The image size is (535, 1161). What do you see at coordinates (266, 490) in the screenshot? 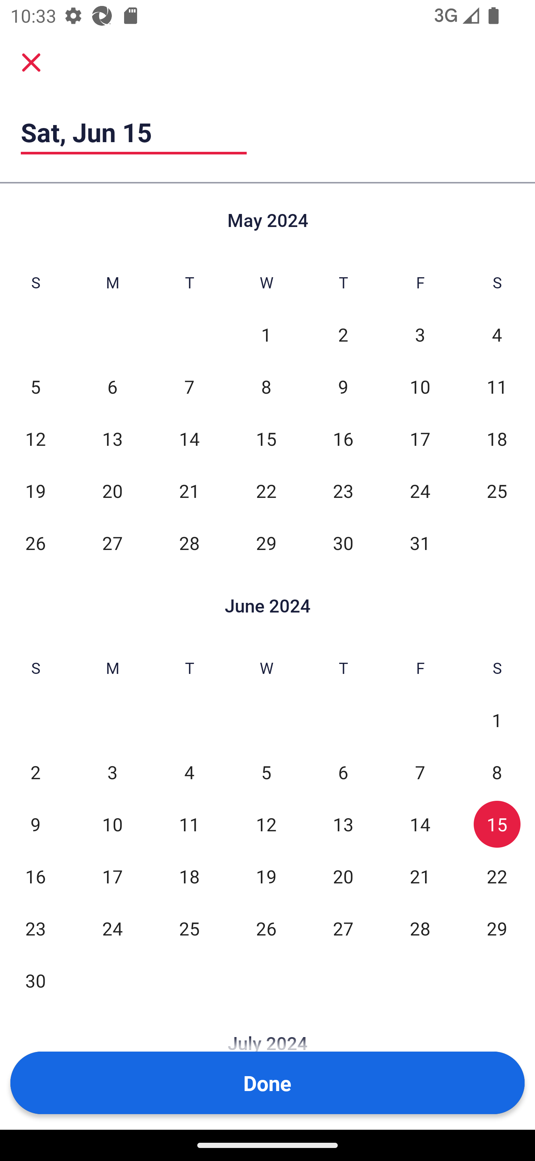
I see `22 Wed, May 22, Not Selected` at bounding box center [266, 490].